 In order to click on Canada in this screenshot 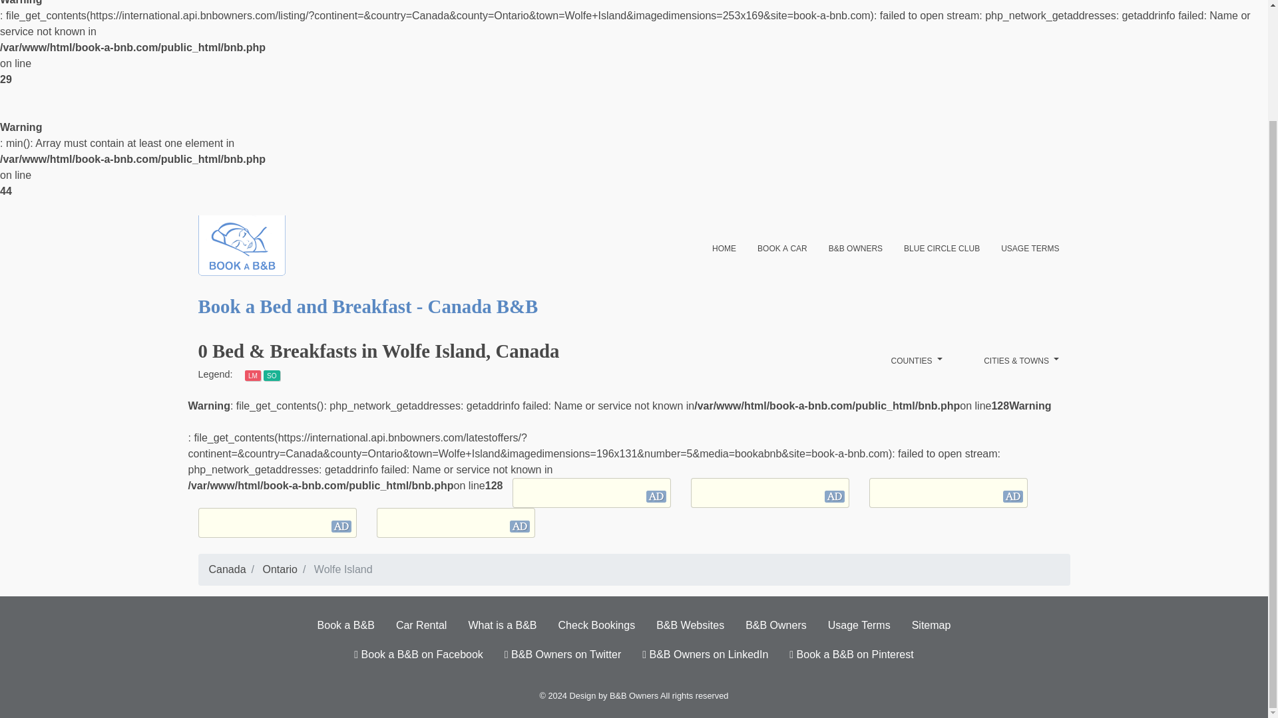, I will do `click(228, 569)`.